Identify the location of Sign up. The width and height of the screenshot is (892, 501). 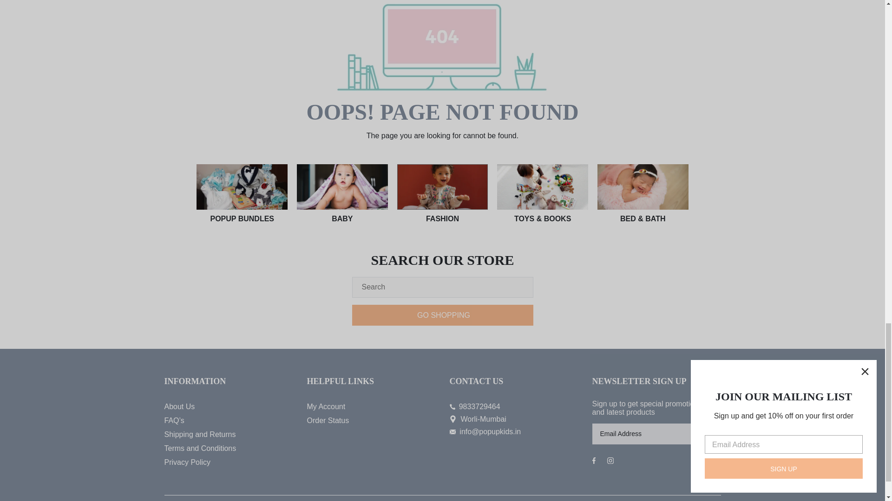
(706, 433).